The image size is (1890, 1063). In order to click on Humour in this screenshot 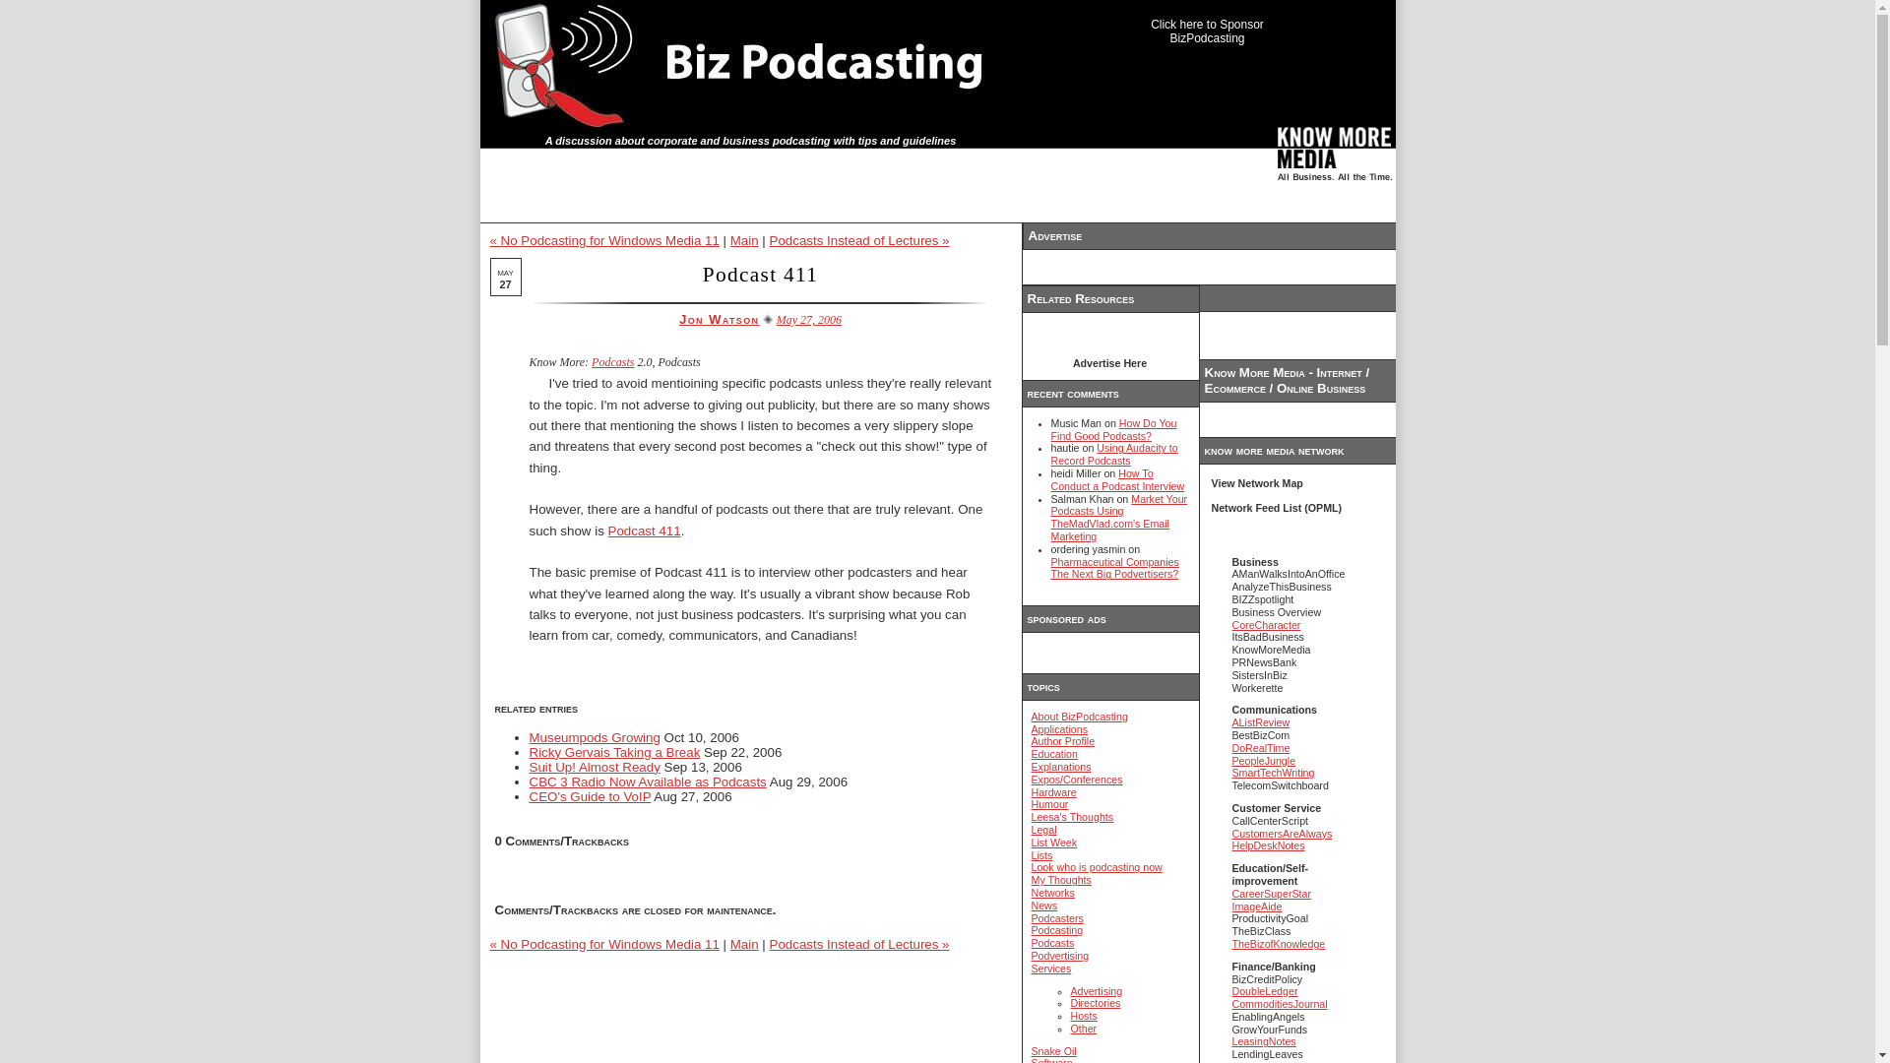, I will do `click(1050, 803)`.